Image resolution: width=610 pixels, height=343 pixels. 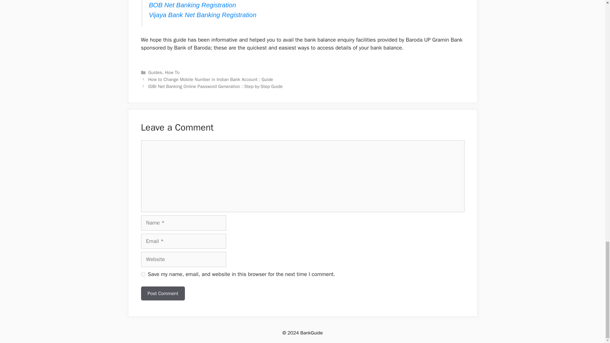 I want to click on BOB Net Banking Registration, so click(x=192, y=5).